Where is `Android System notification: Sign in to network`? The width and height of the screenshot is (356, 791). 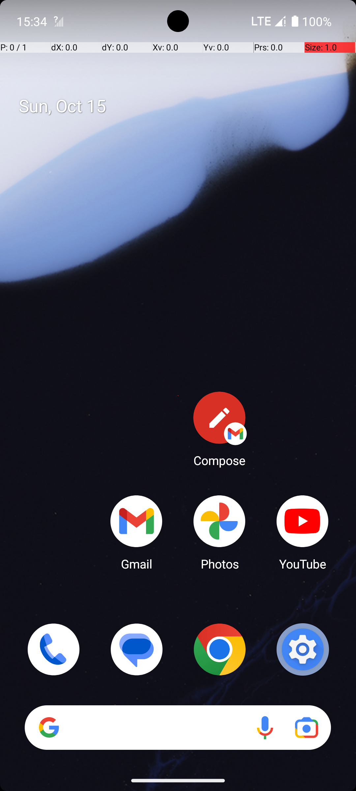
Android System notification: Sign in to network is located at coordinates (58, 21).